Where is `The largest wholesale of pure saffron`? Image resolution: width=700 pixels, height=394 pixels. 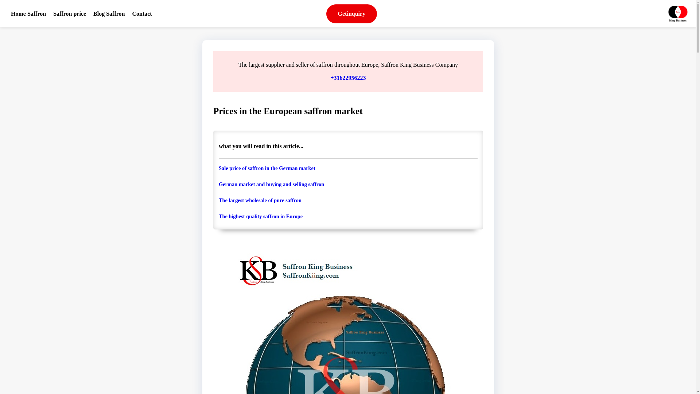 The largest wholesale of pure saffron is located at coordinates (348, 200).